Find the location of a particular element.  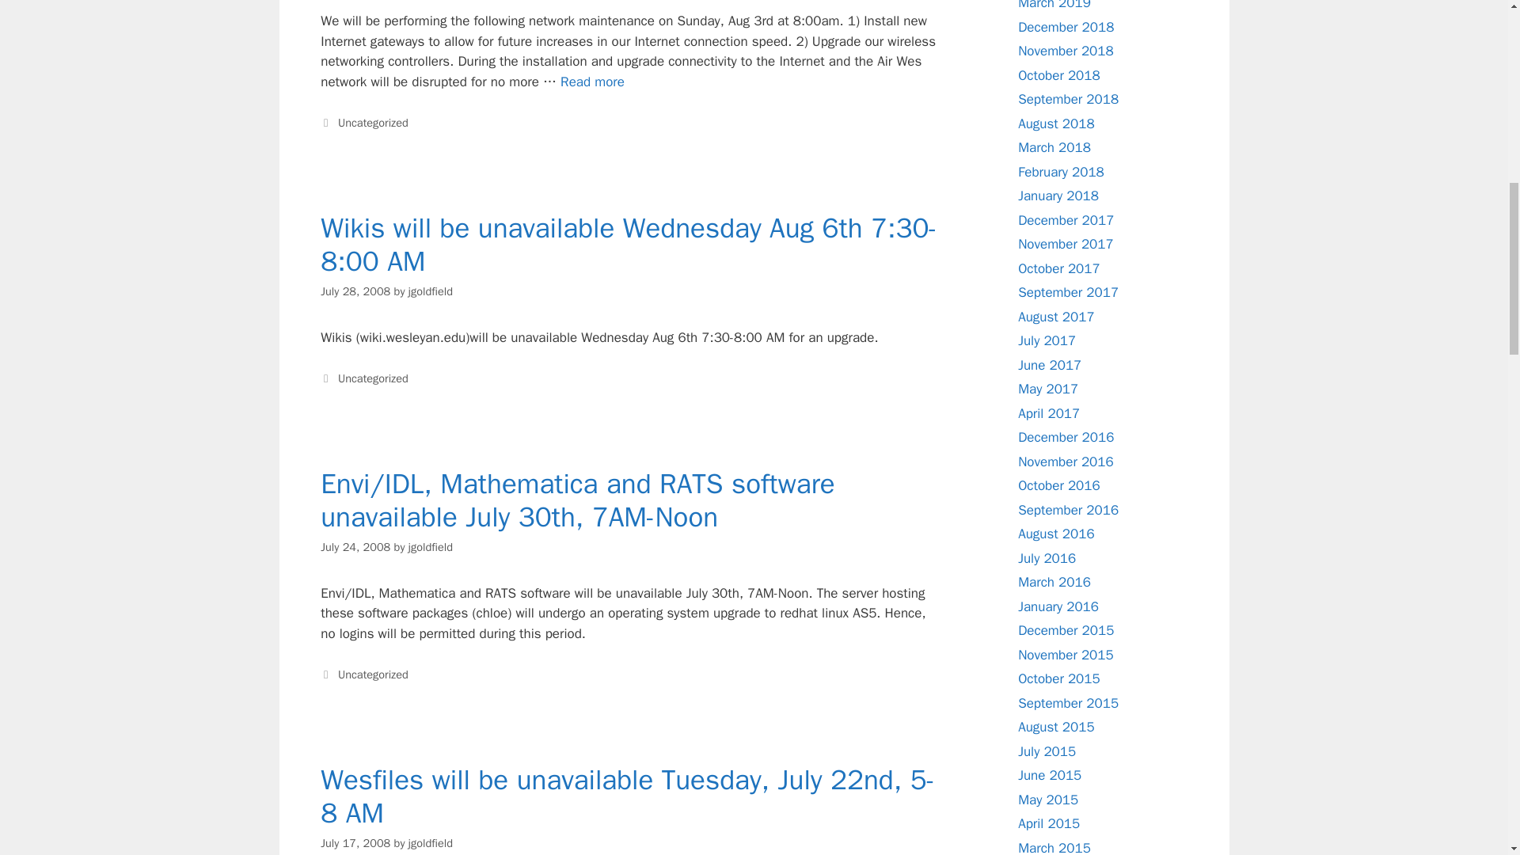

View all posts by jgoldfield is located at coordinates (431, 546).